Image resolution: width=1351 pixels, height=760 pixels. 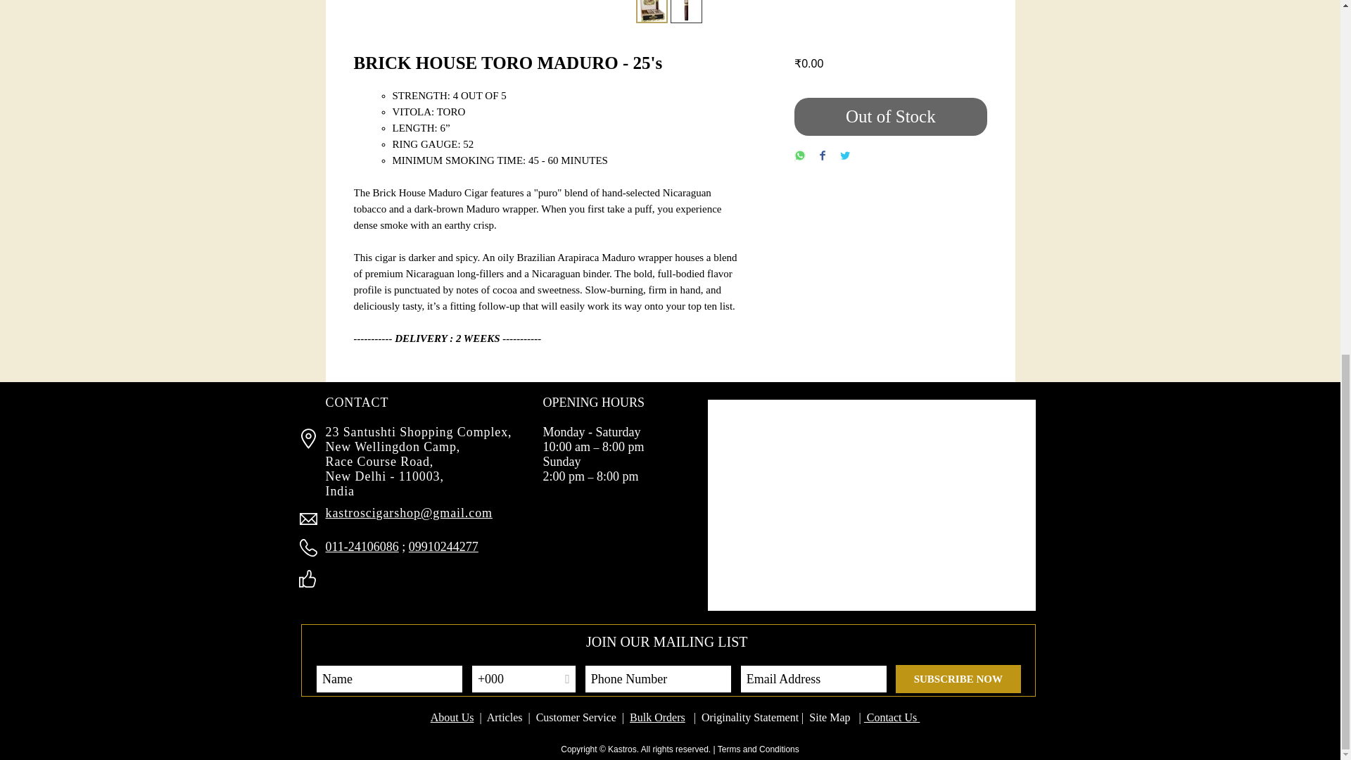 What do you see at coordinates (889, 117) in the screenshot?
I see `Out of Stock` at bounding box center [889, 117].